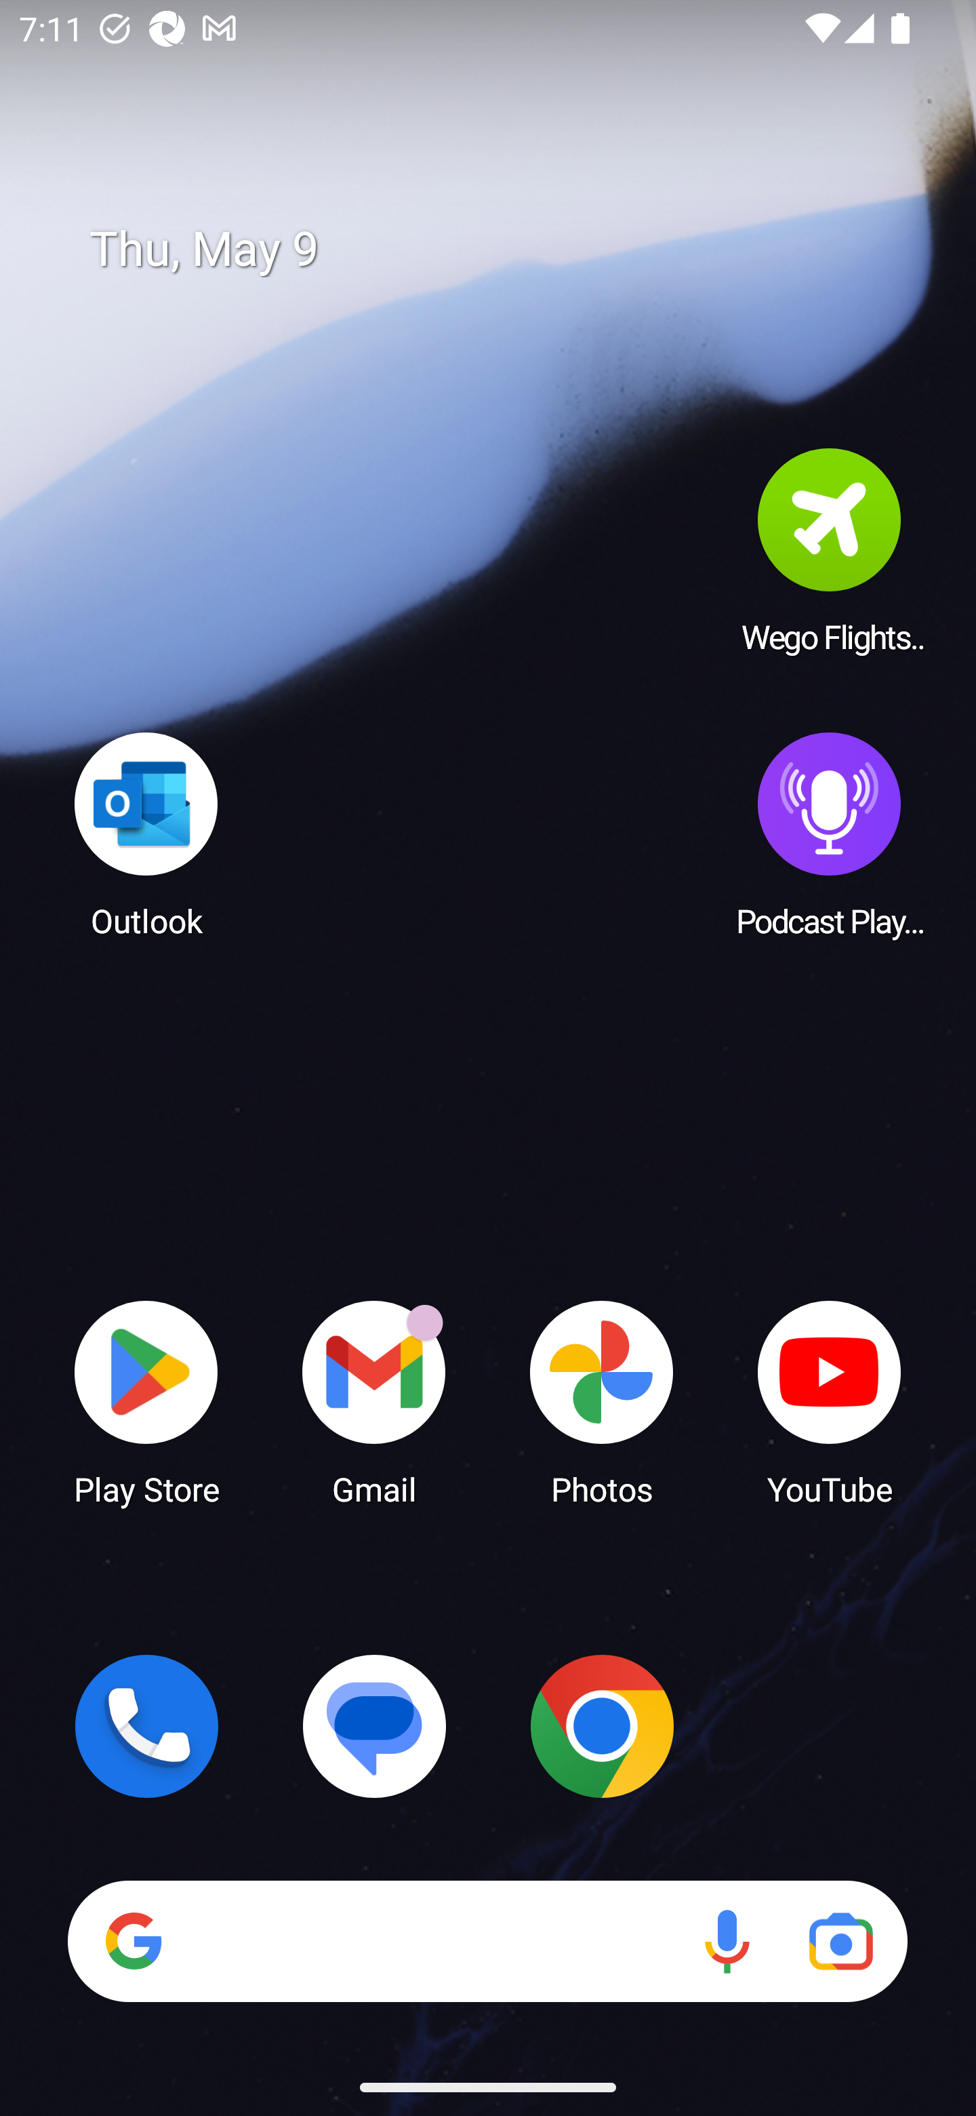 The width and height of the screenshot is (976, 2116). What do you see at coordinates (830, 1401) in the screenshot?
I see `YouTube` at bounding box center [830, 1401].